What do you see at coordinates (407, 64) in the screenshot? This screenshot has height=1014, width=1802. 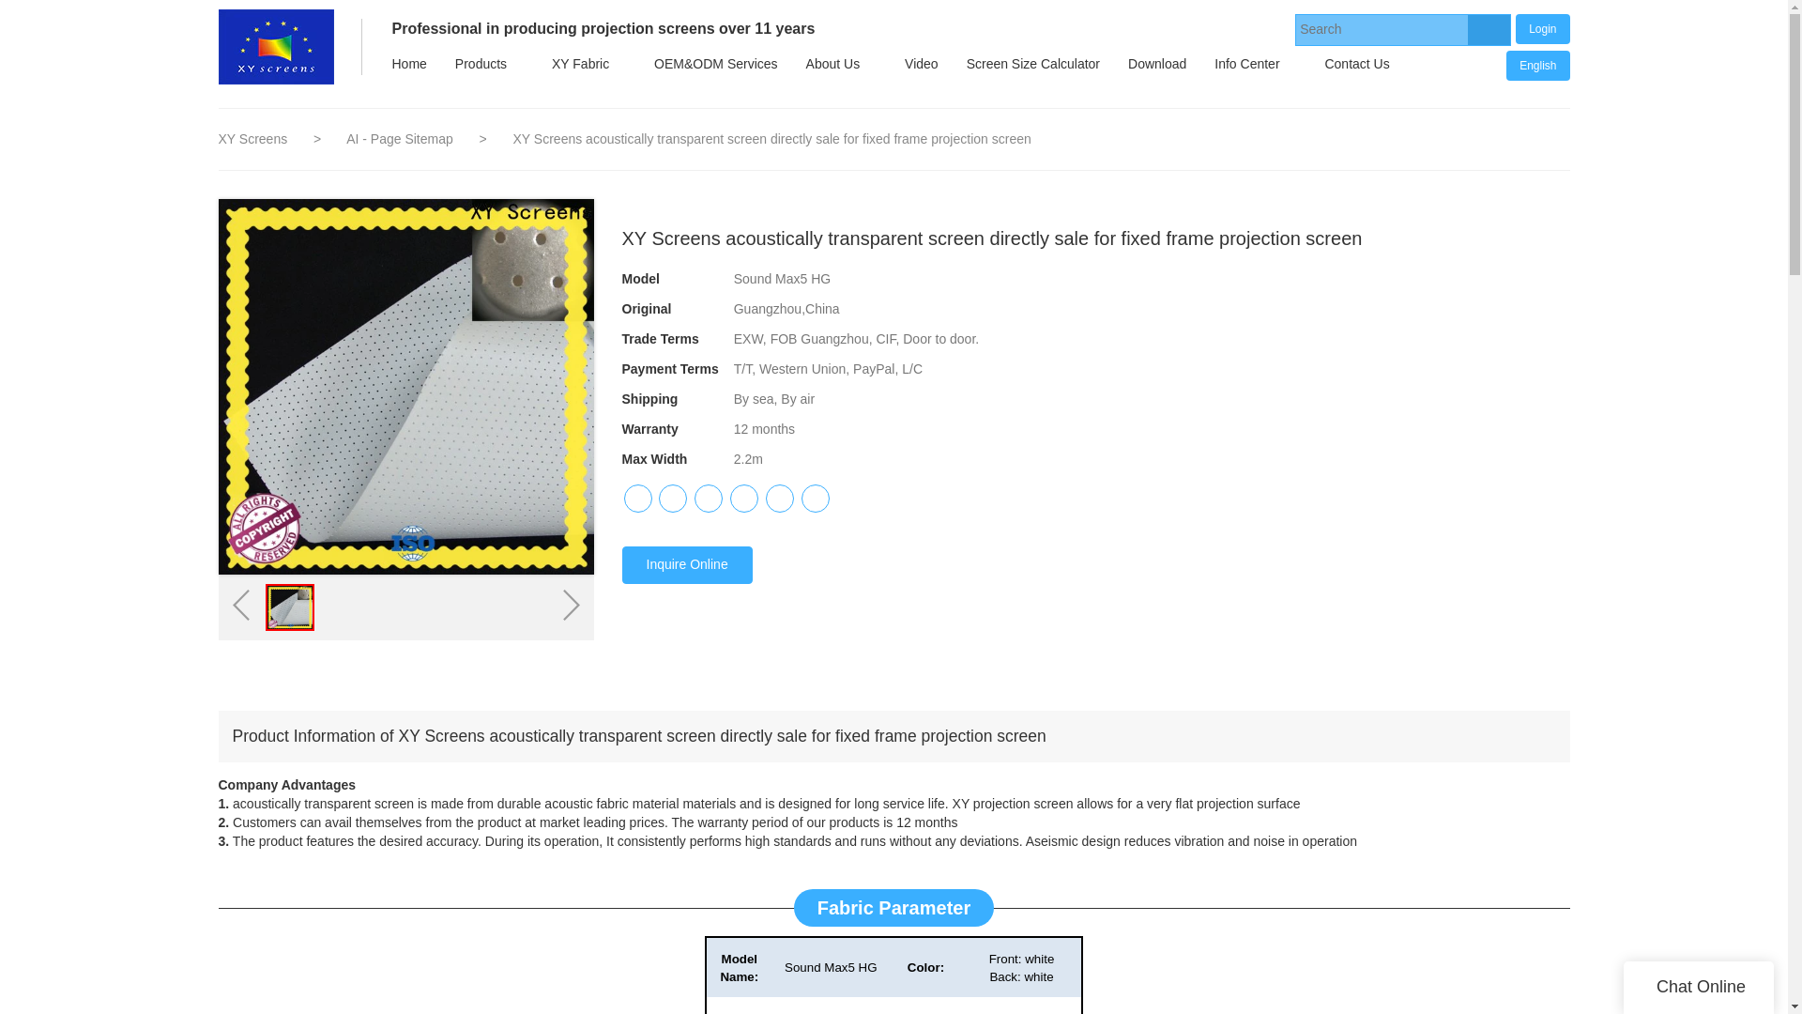 I see `Home` at bounding box center [407, 64].